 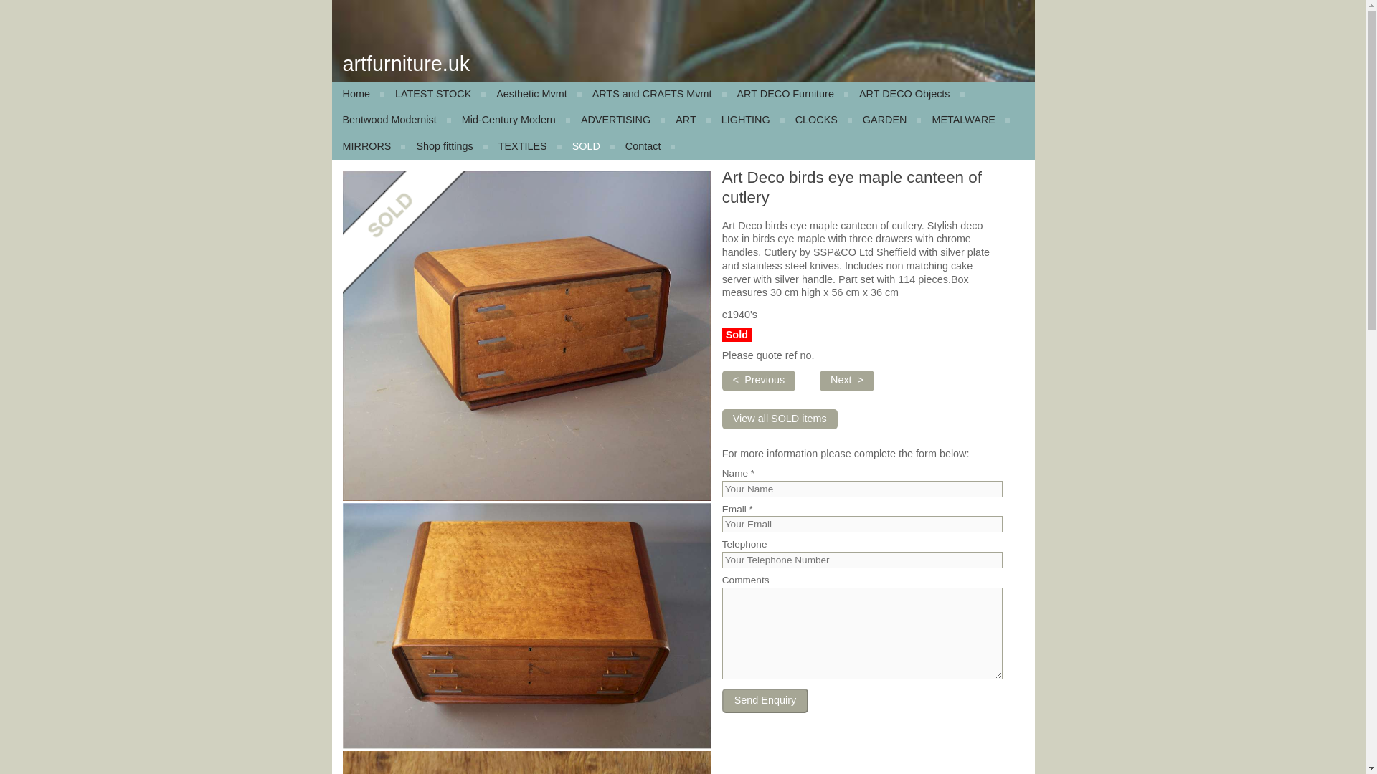 I want to click on ART, so click(x=687, y=120).